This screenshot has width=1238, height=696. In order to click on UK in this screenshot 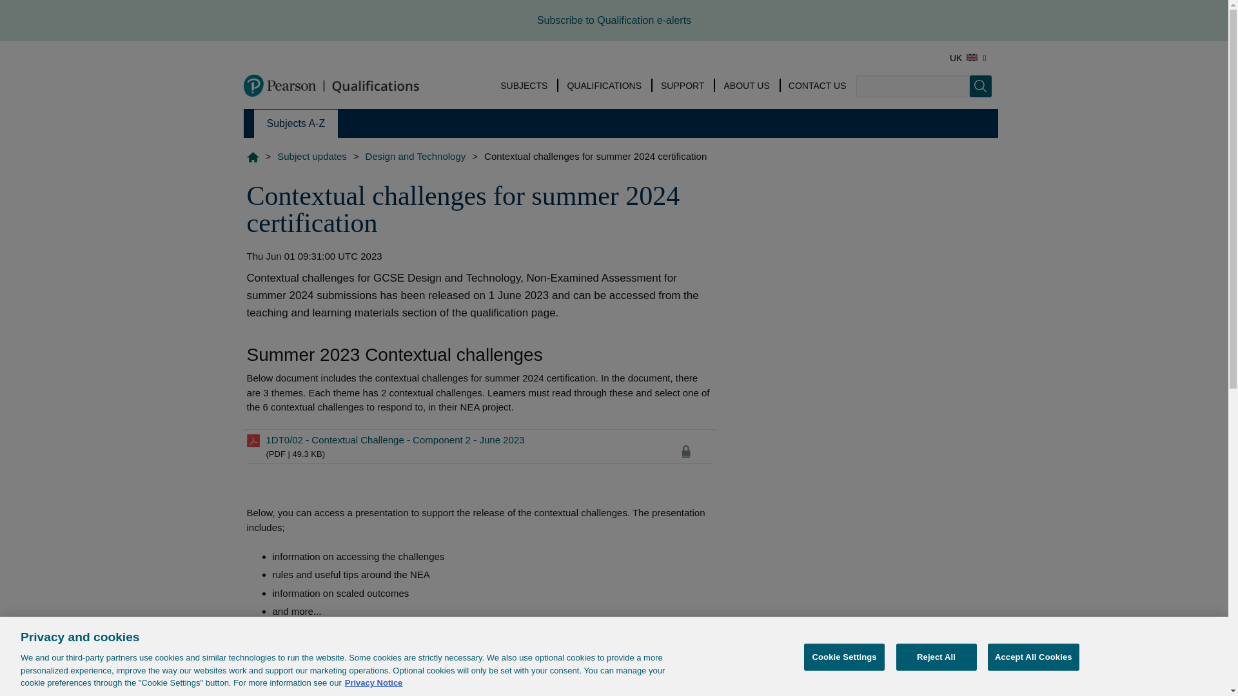, I will do `click(967, 58)`.